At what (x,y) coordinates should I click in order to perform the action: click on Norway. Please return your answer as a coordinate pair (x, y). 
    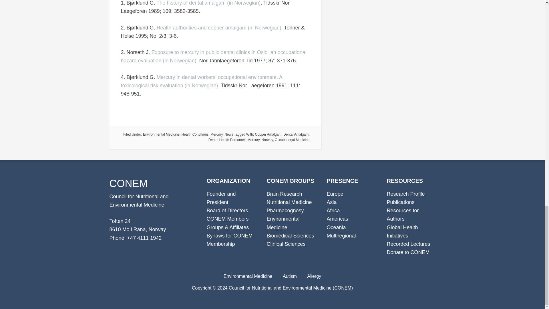
    Looking at the image, I should click on (267, 140).